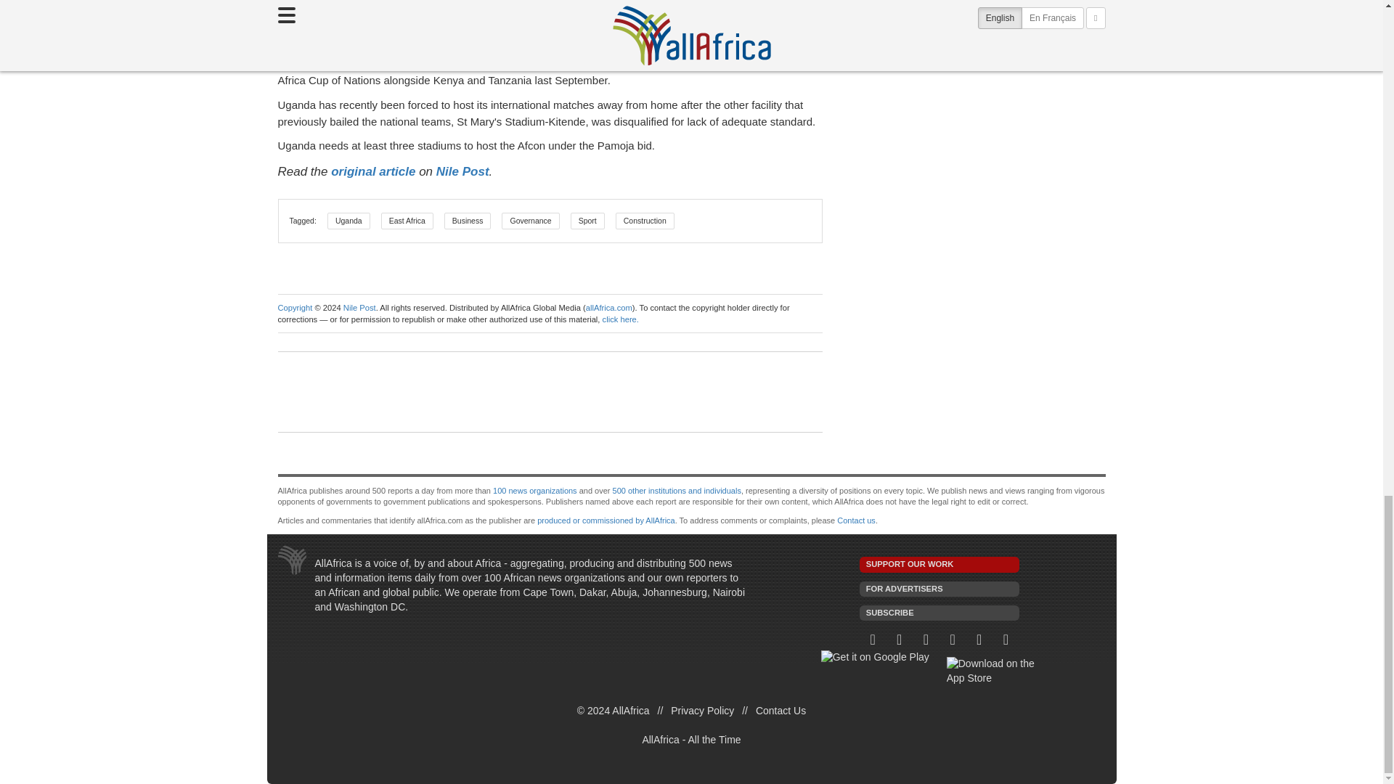  Describe the element at coordinates (348, 221) in the screenshot. I see `Uganda` at that location.